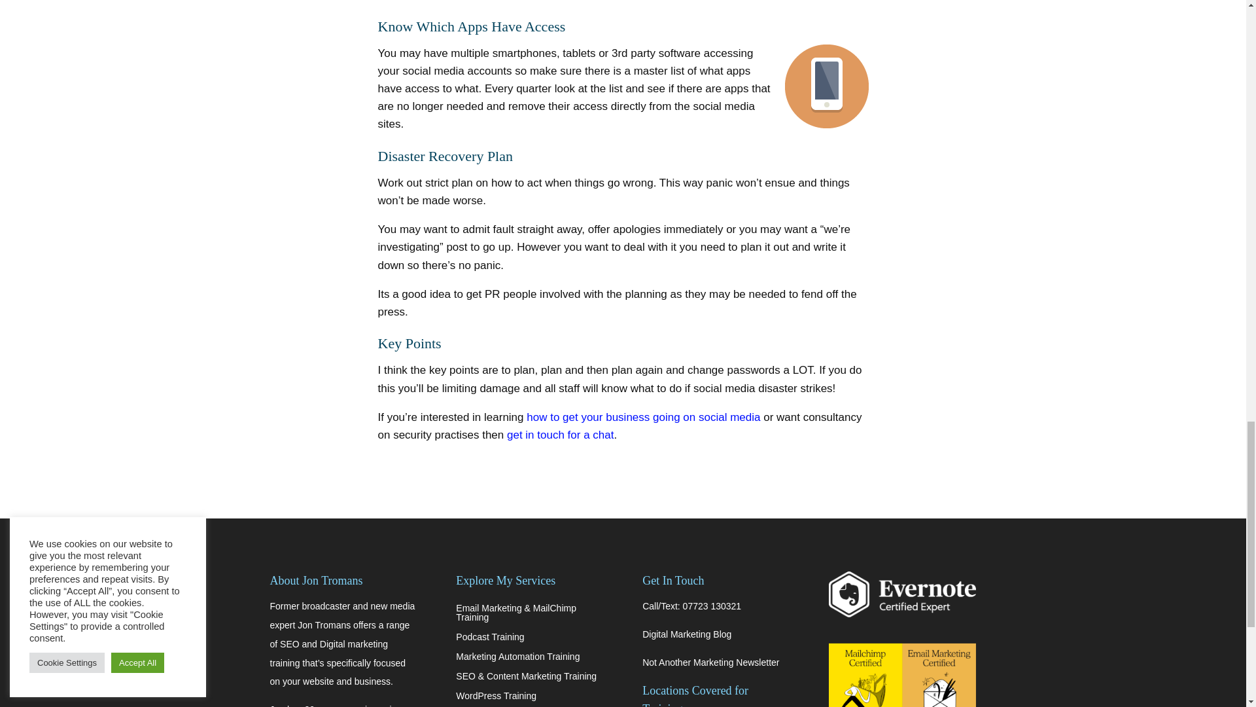 The image size is (1256, 707). Describe the element at coordinates (902, 672) in the screenshot. I see `Mailchimp Certified` at that location.